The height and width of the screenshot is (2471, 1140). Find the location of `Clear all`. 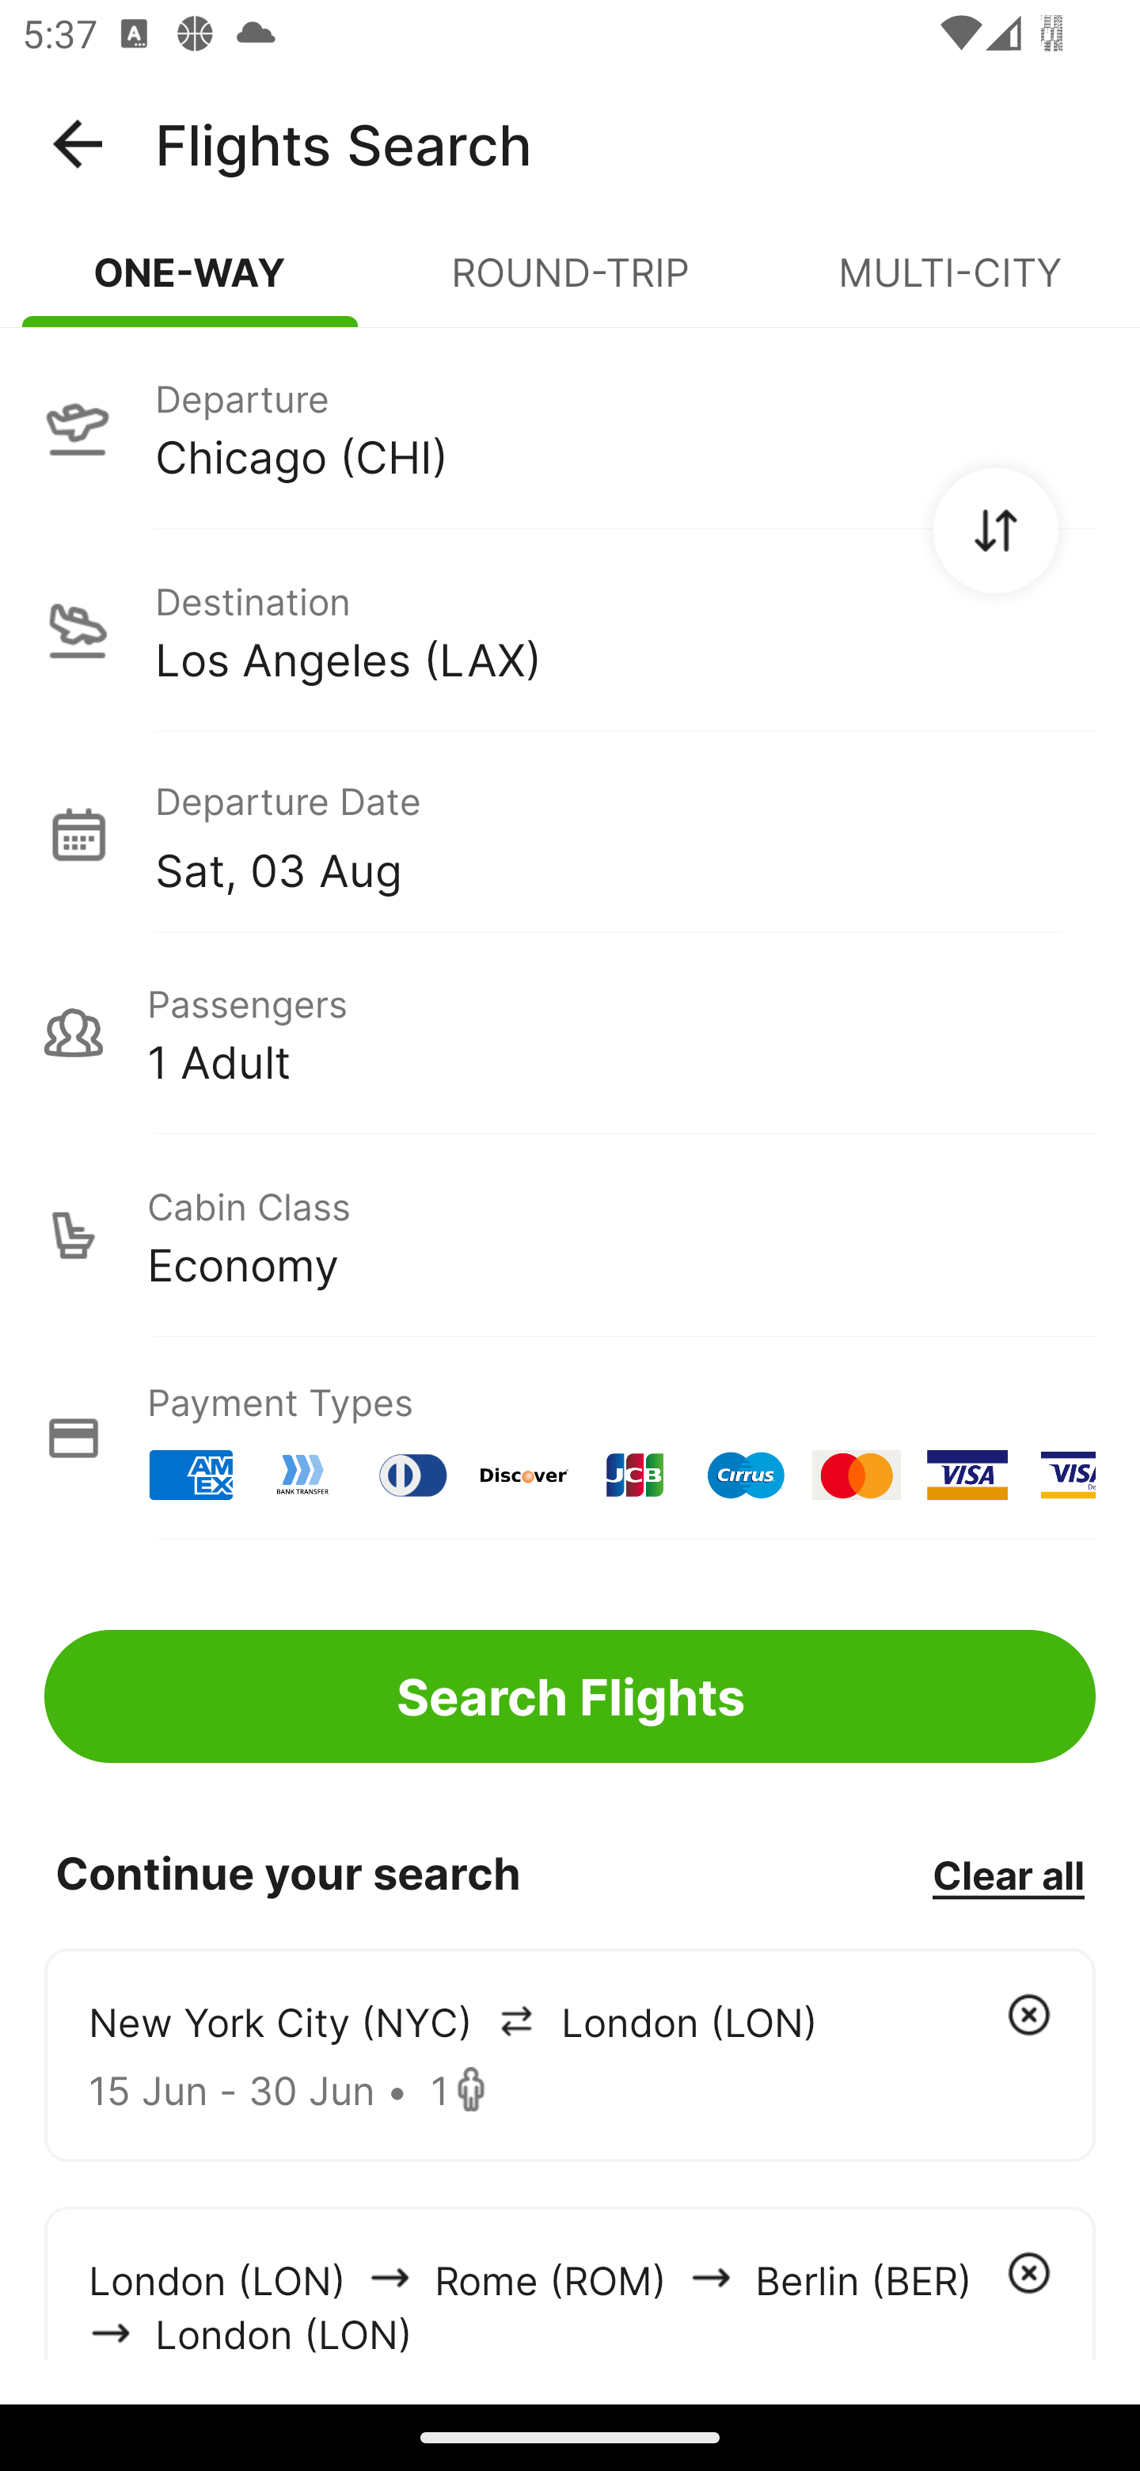

Clear all is located at coordinates (1008, 1874).